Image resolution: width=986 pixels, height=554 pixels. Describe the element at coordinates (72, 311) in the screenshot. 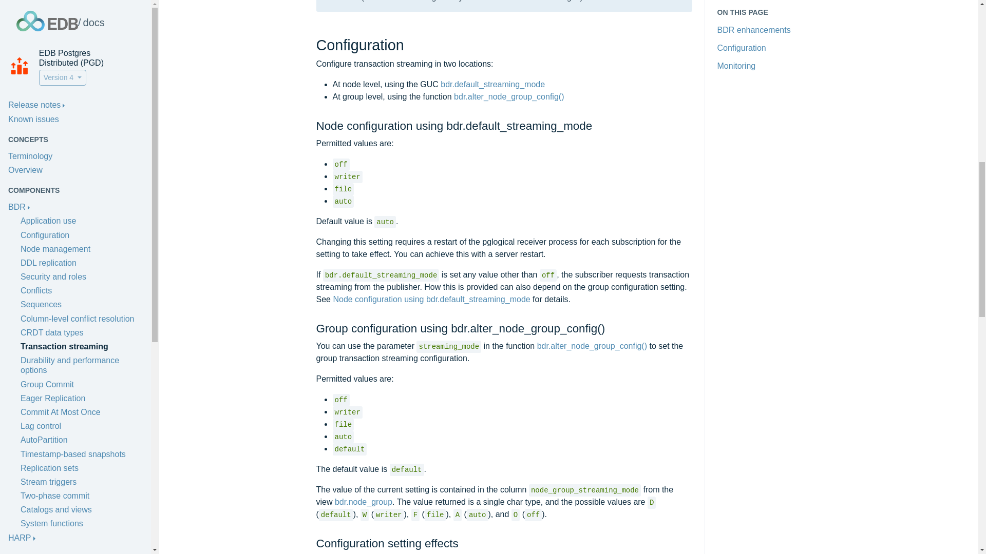

I see `on` at that location.